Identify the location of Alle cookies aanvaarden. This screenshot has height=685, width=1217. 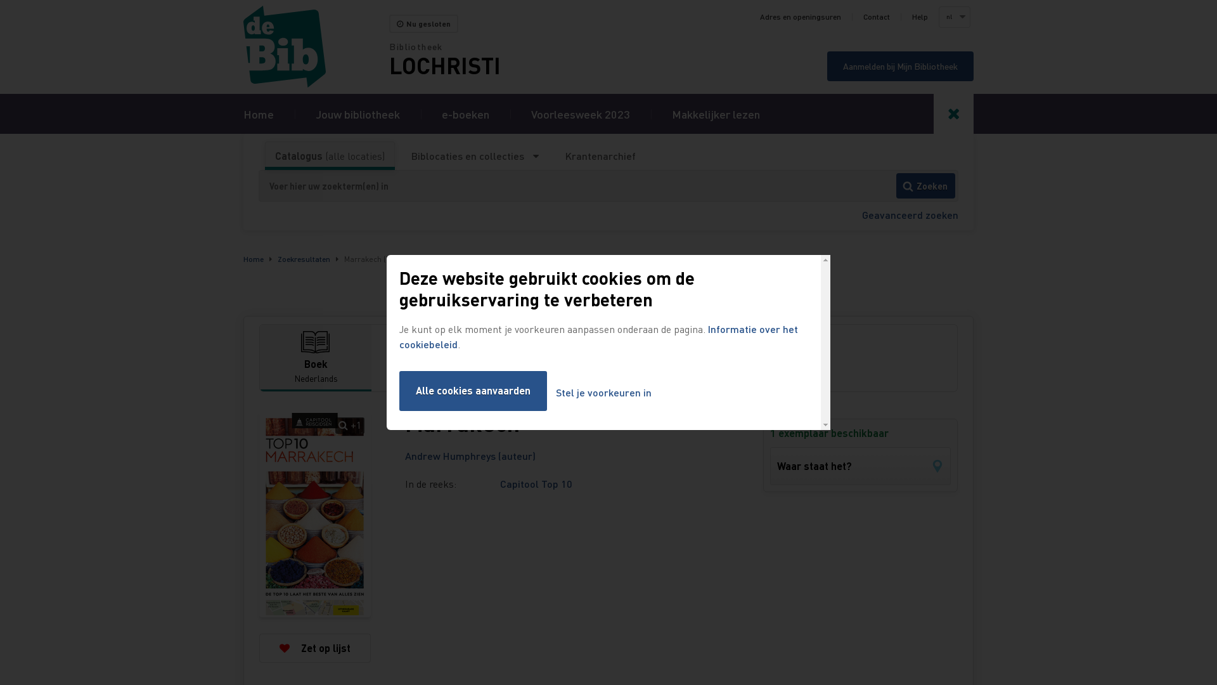
(473, 391).